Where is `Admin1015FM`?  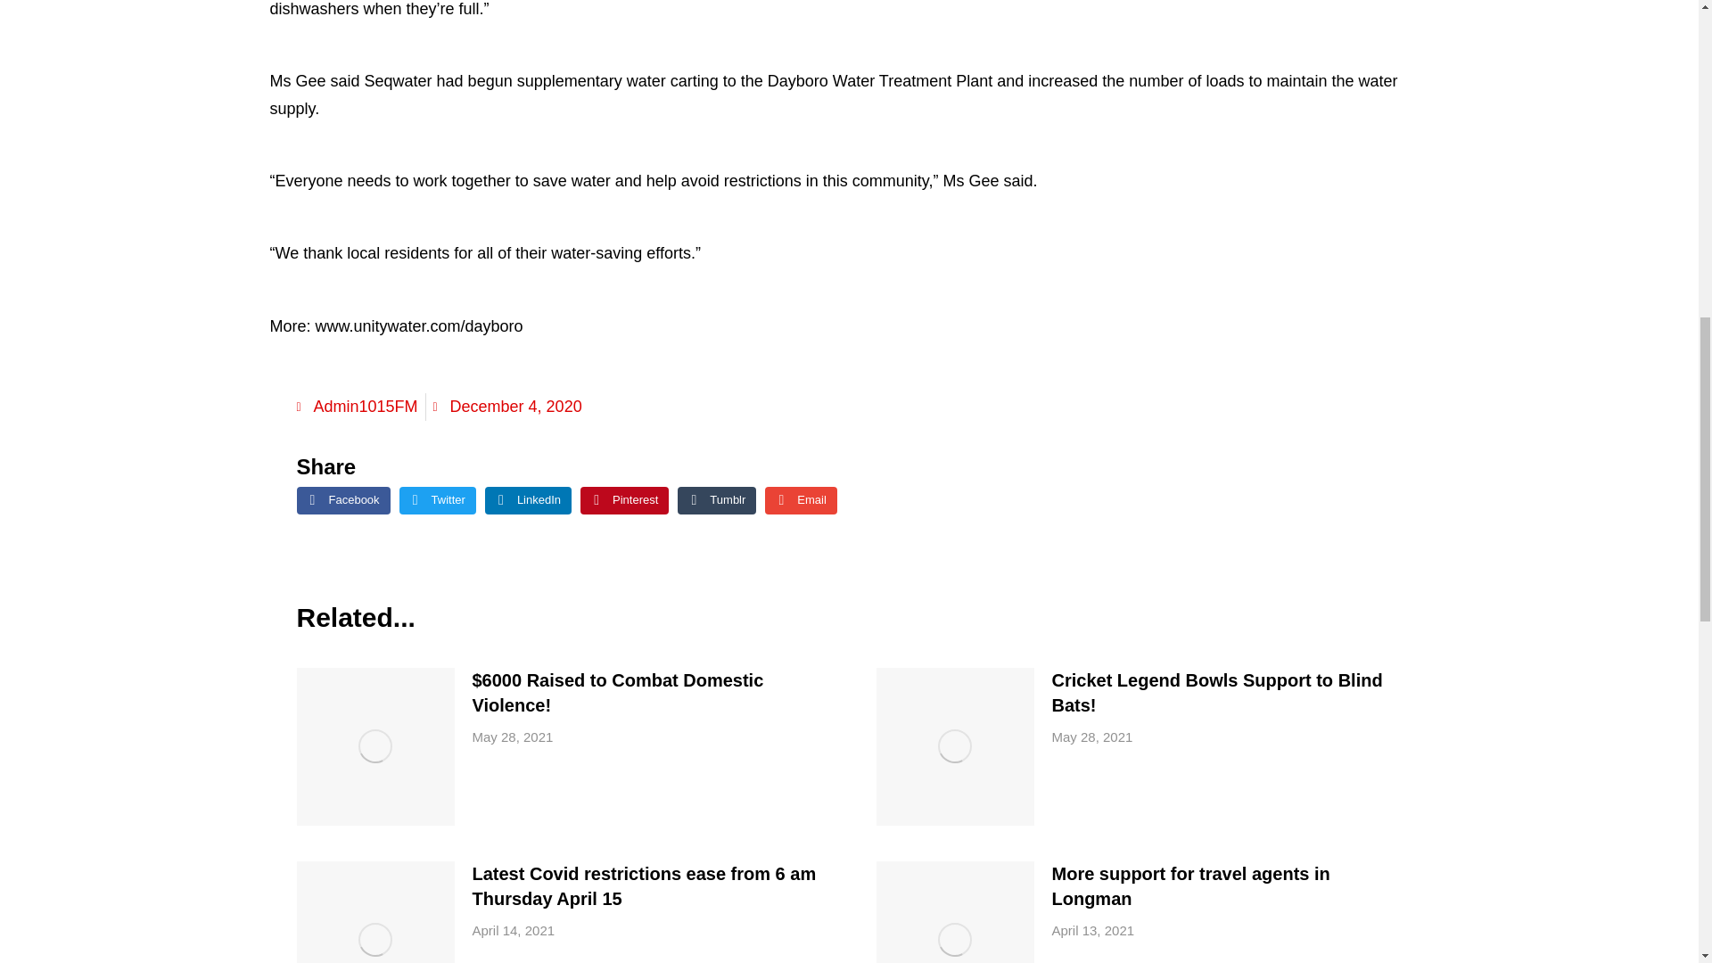 Admin1015FM is located at coordinates (357, 407).